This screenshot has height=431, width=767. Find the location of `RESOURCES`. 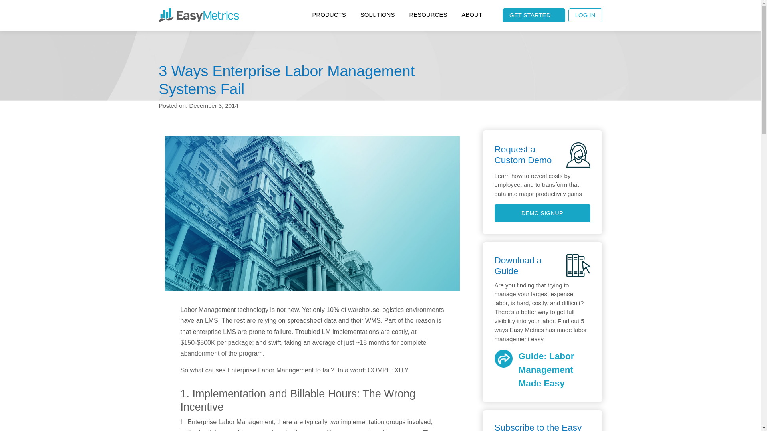

RESOURCES is located at coordinates (428, 15).